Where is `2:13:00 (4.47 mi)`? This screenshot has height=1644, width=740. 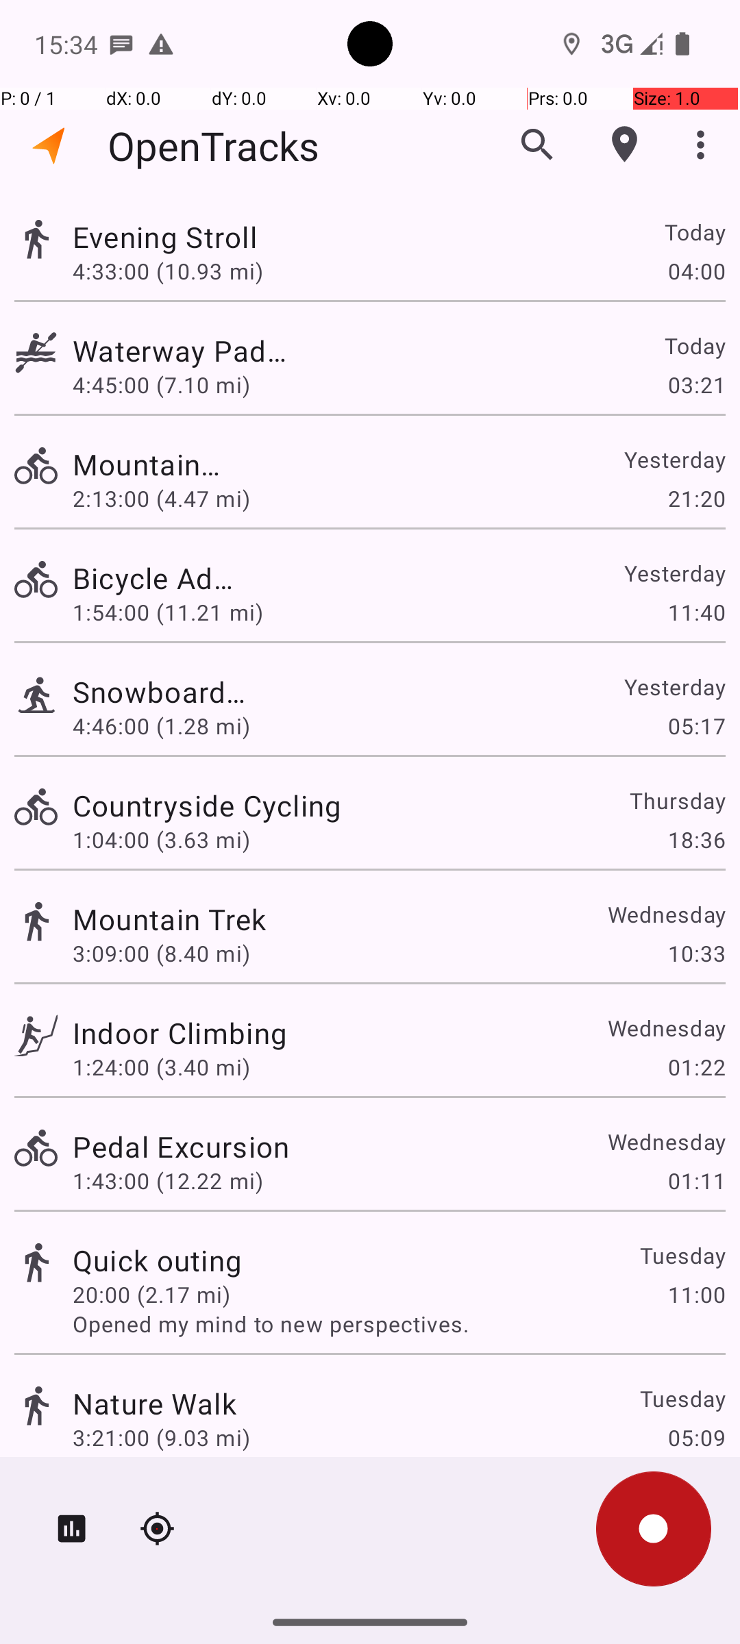 2:13:00 (4.47 mi) is located at coordinates (162, 499).